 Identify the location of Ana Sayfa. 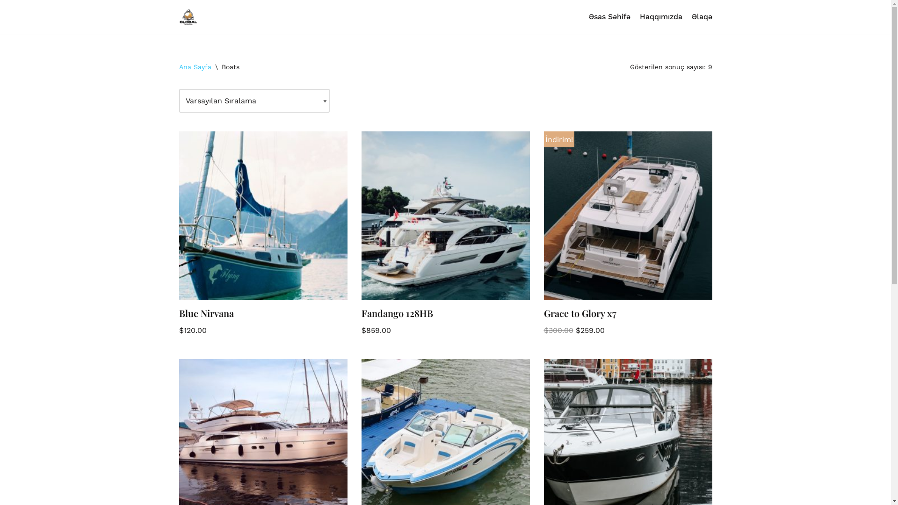
(195, 67).